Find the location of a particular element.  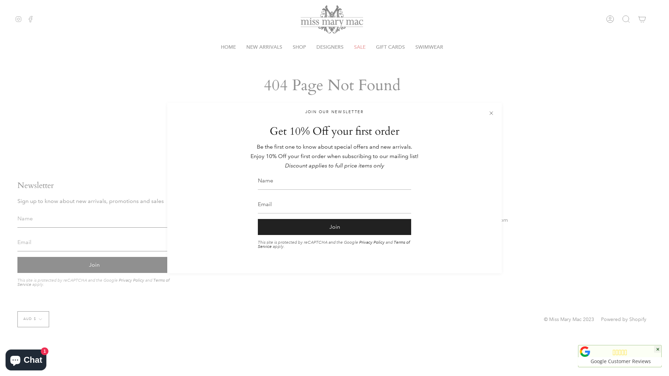

HOME is located at coordinates (228, 47).